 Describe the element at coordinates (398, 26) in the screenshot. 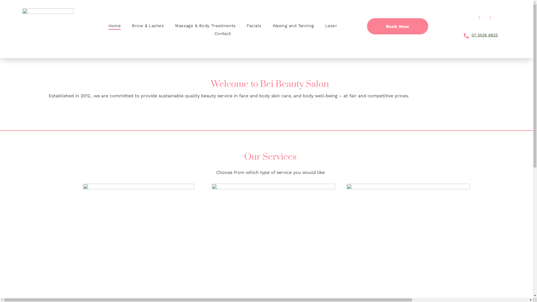

I see `Book Now` at that location.